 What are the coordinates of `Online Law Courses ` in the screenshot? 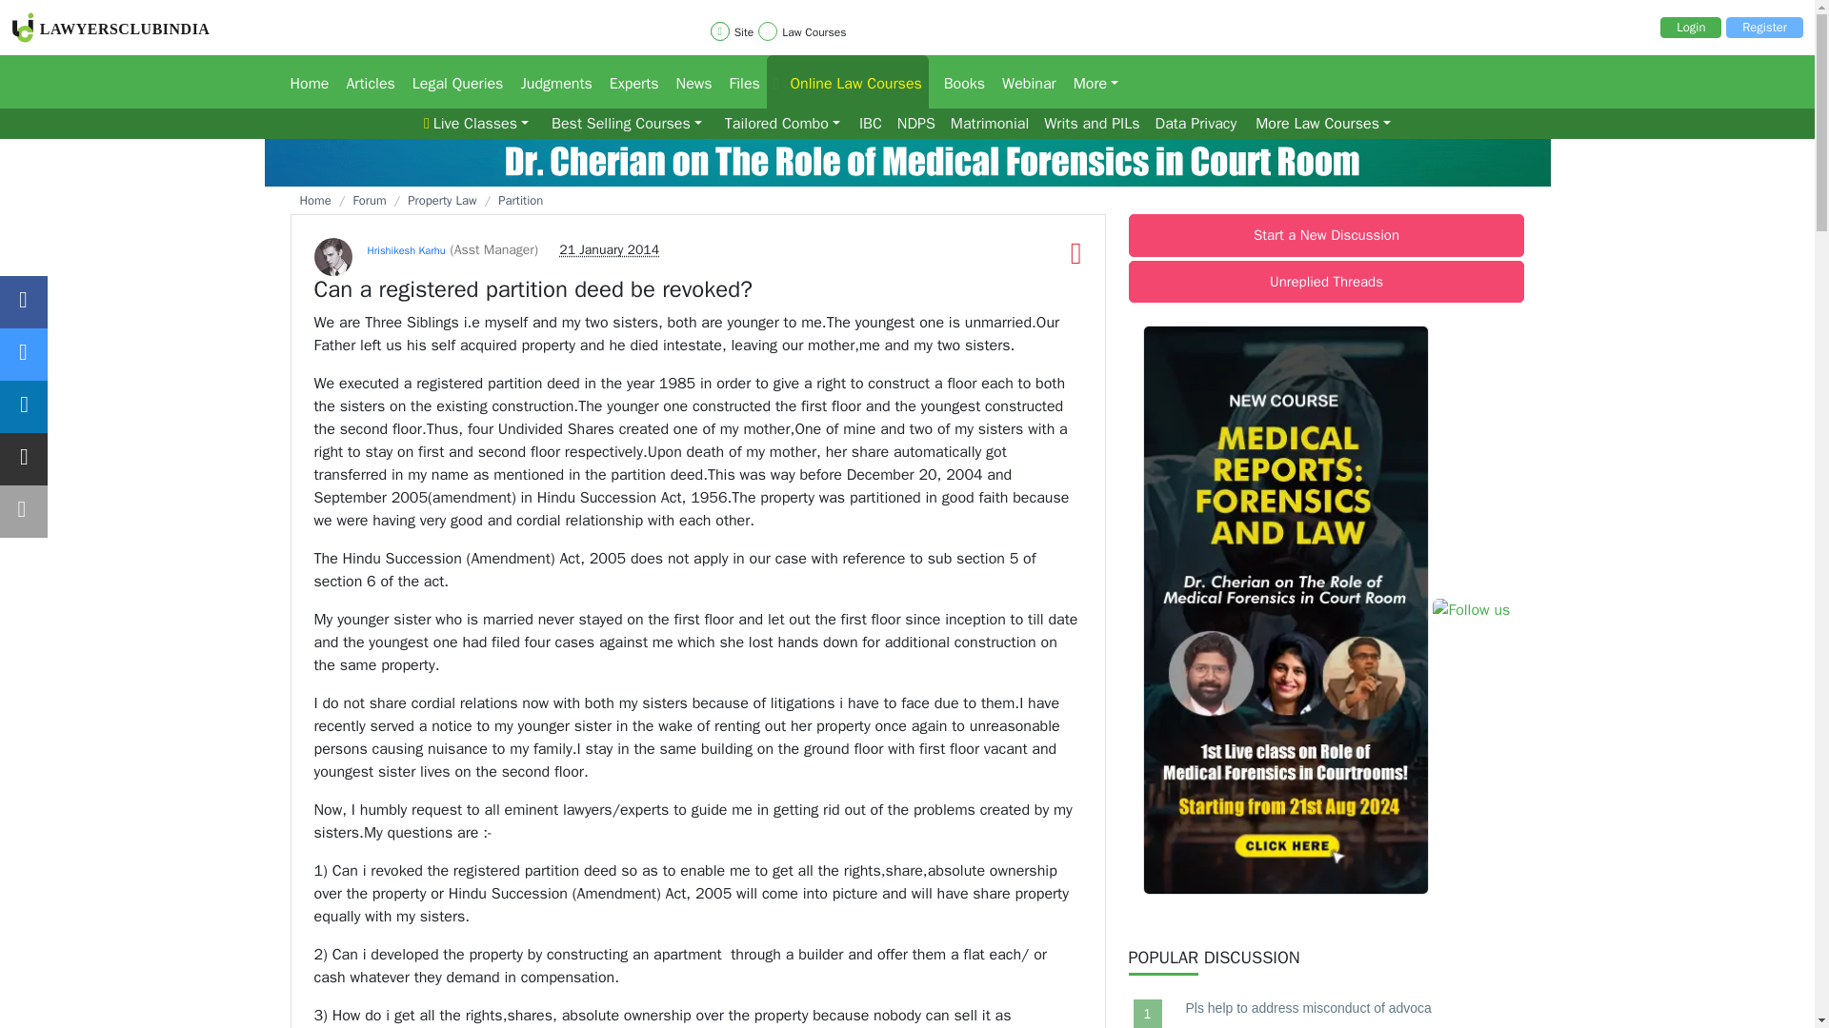 It's located at (848, 82).